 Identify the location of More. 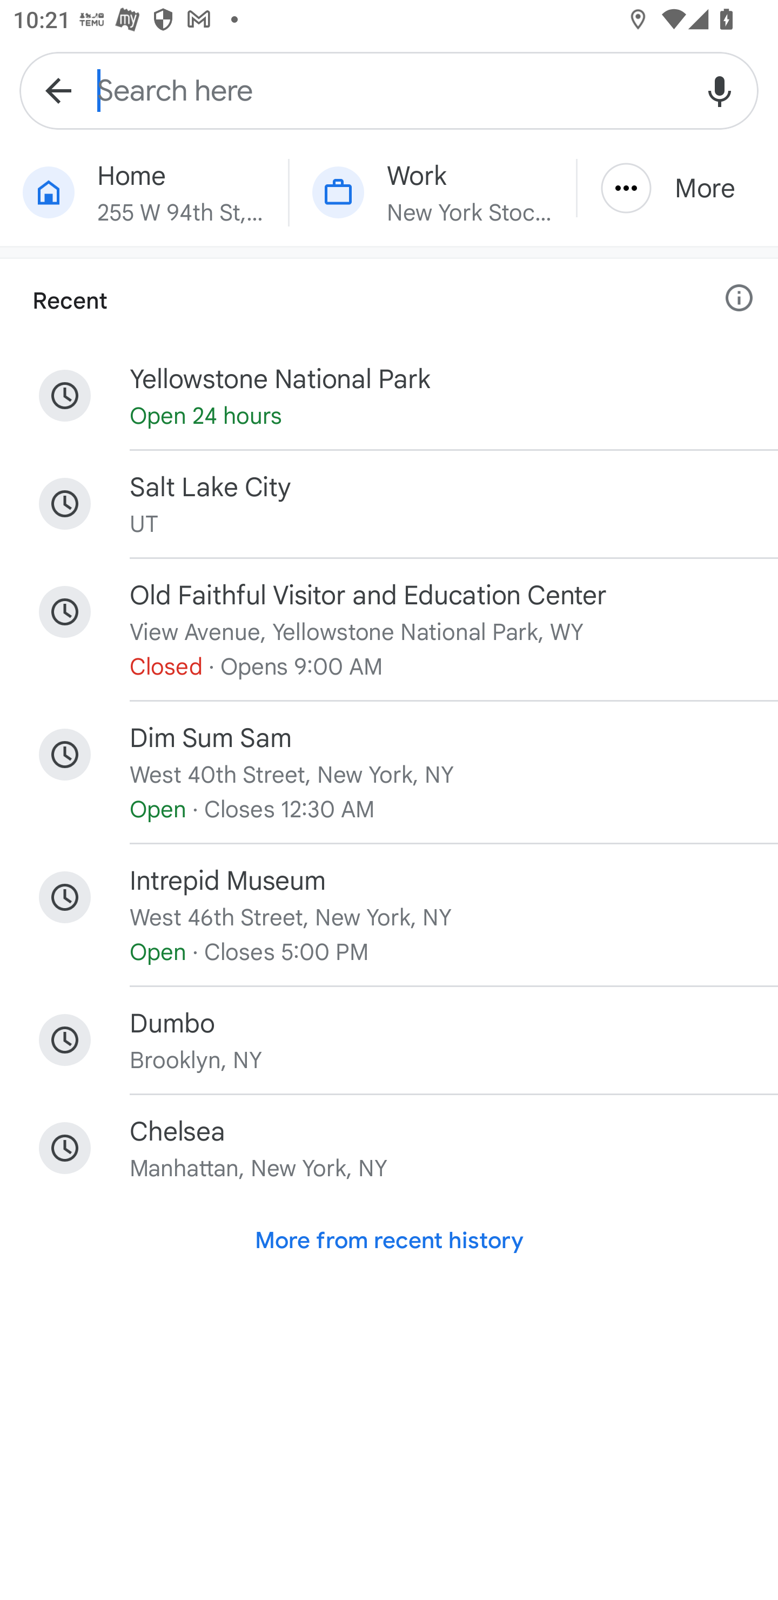
(678, 188).